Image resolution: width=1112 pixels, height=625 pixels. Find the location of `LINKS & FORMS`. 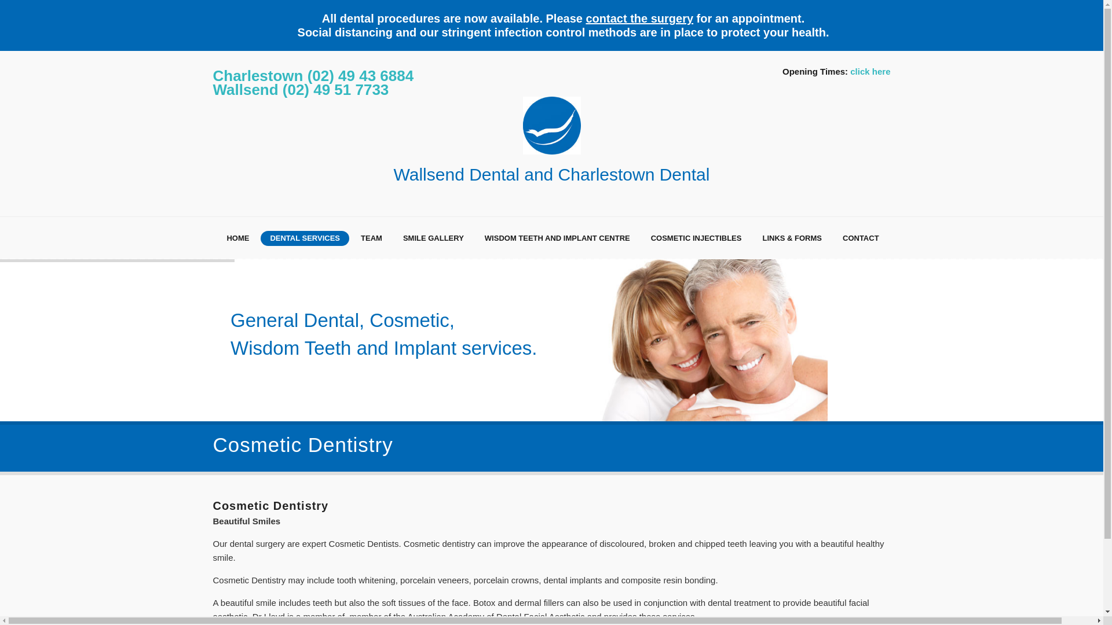

LINKS & FORMS is located at coordinates (792, 238).